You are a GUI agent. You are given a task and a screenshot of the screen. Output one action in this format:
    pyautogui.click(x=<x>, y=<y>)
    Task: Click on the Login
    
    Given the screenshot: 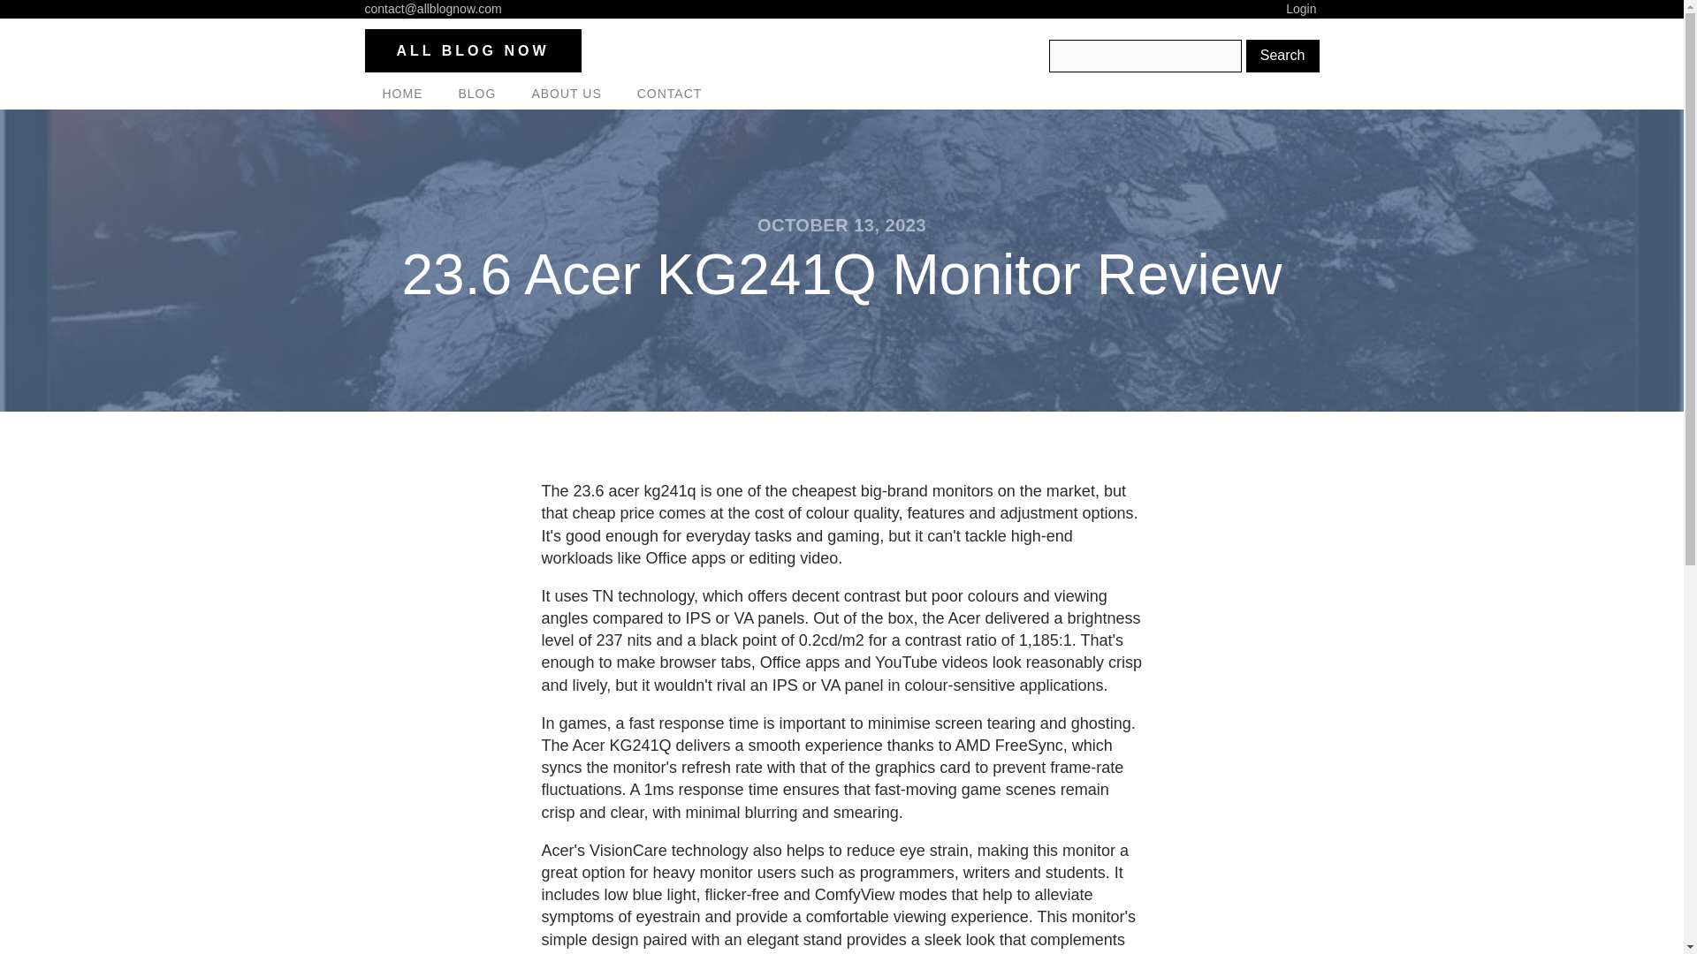 What is the action you would take?
    pyautogui.click(x=1302, y=9)
    